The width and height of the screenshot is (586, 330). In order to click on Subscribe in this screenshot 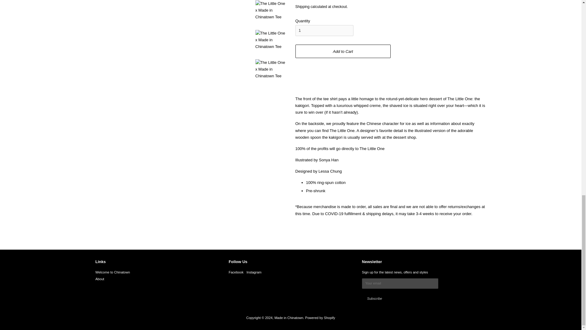, I will do `click(375, 299)`.